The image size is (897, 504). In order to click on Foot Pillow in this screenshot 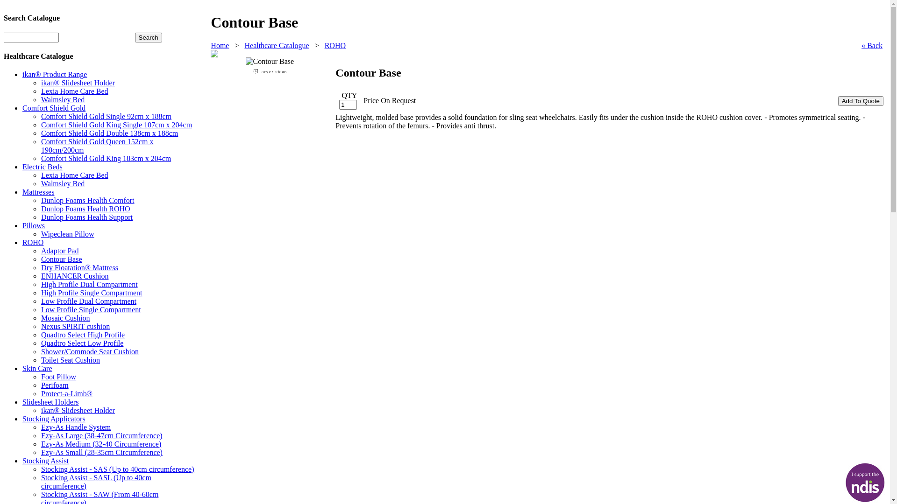, I will do `click(59, 377)`.